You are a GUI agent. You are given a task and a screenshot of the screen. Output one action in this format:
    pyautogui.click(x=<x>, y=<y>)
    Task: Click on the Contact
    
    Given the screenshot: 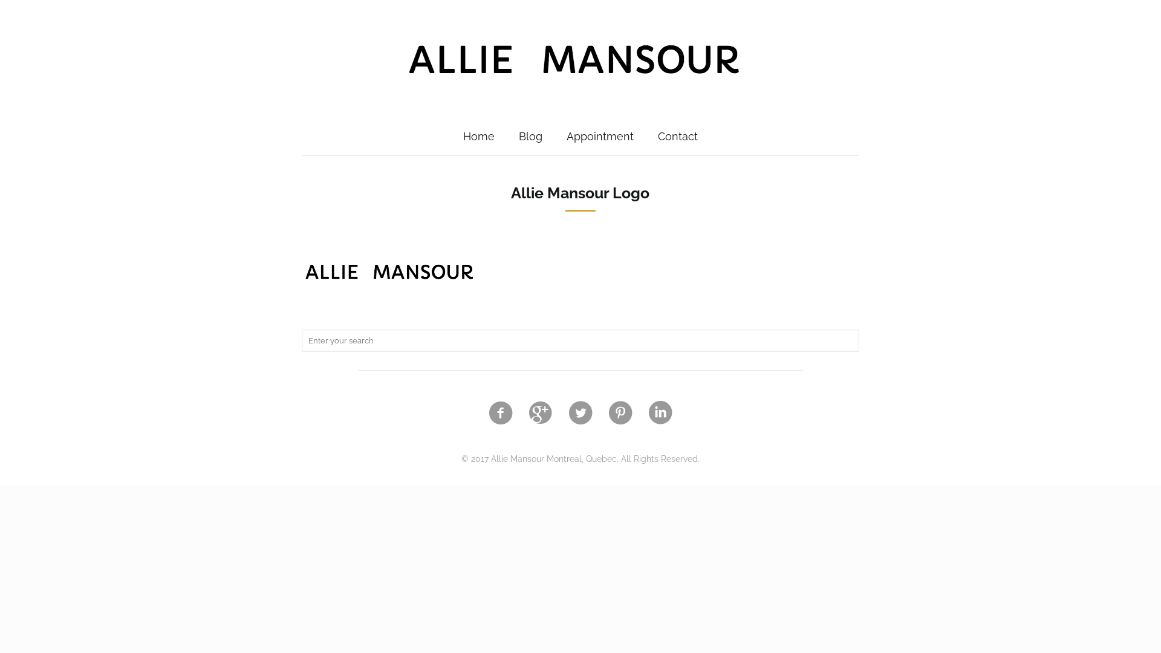 What is the action you would take?
    pyautogui.click(x=678, y=137)
    